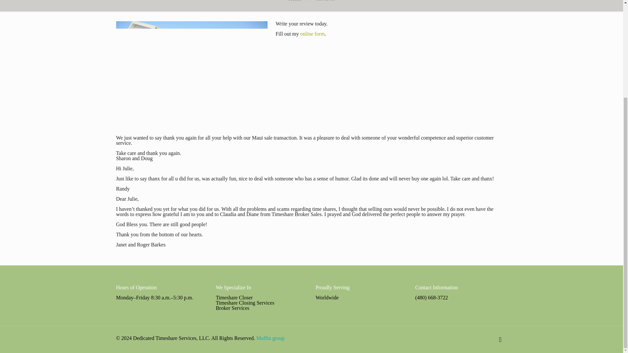  What do you see at coordinates (270, 338) in the screenshot?
I see `Muffin group` at bounding box center [270, 338].